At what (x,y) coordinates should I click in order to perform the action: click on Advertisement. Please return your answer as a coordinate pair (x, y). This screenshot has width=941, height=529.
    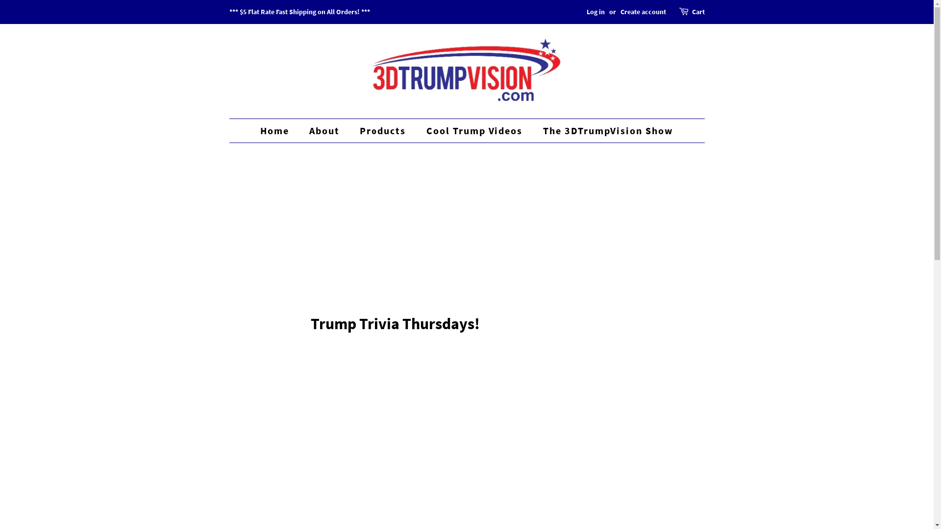
    Looking at the image, I should click on (467, 219).